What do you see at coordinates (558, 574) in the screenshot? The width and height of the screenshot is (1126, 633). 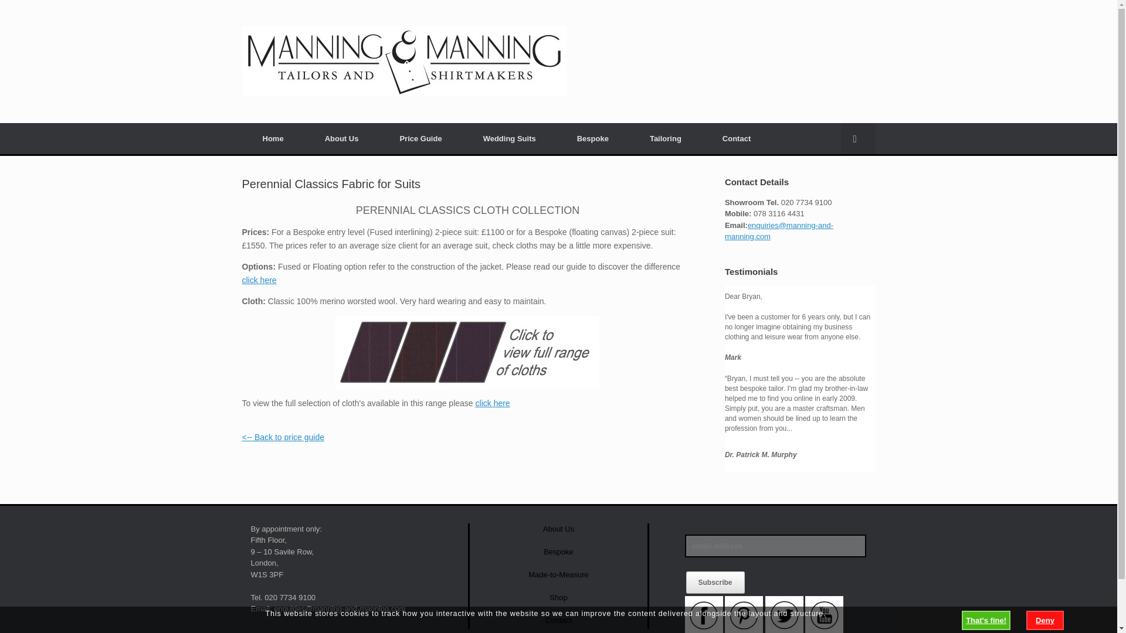 I see `Made-to-Measure` at bounding box center [558, 574].